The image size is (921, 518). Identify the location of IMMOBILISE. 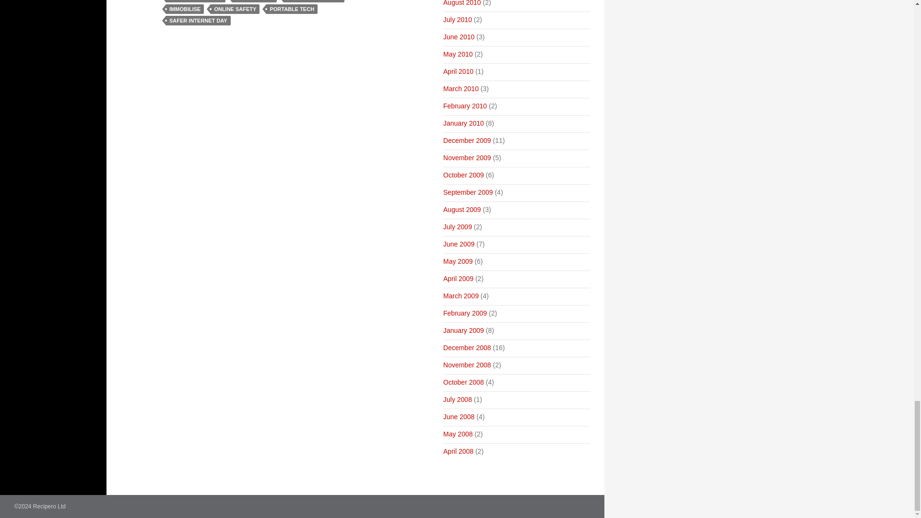
(184, 9).